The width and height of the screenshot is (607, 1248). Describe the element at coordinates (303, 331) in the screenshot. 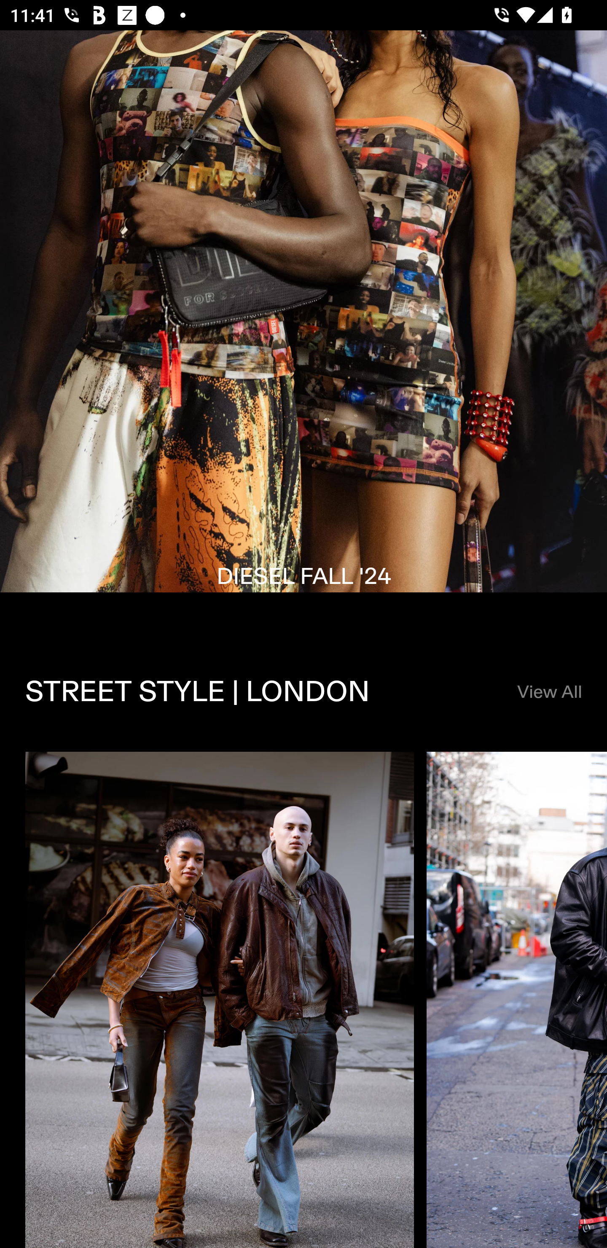

I see `FIRST LOOKS DIESEL FALL '24` at that location.